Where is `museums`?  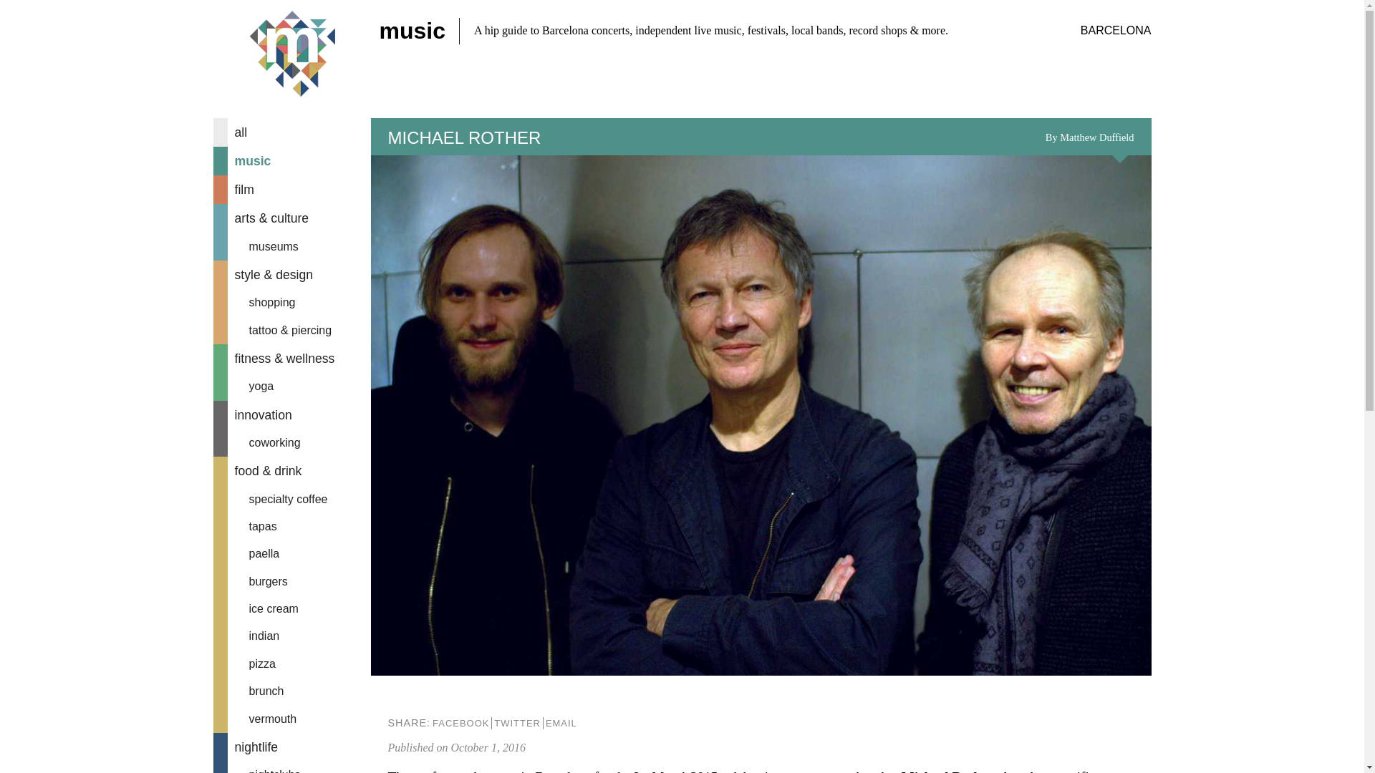 museums is located at coordinates (292, 246).